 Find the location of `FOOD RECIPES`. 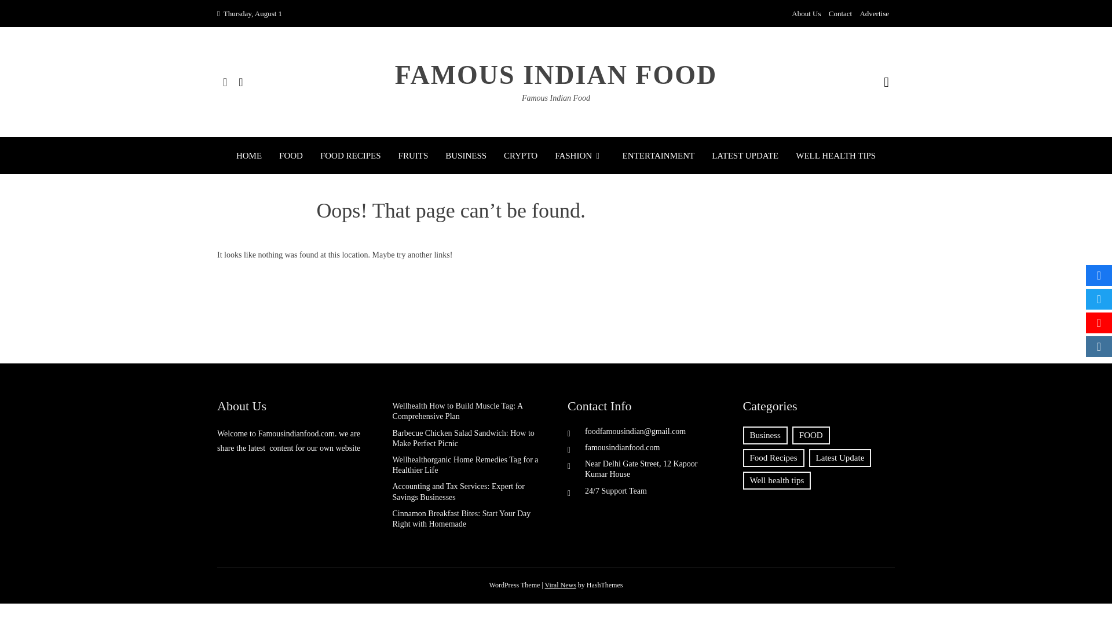

FOOD RECIPES is located at coordinates (350, 155).